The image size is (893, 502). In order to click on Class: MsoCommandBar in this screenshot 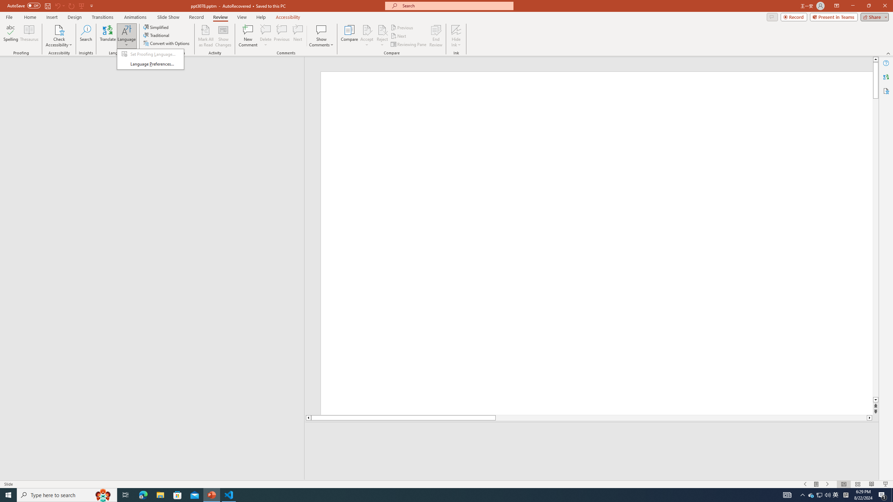, I will do `click(446, 484)`.